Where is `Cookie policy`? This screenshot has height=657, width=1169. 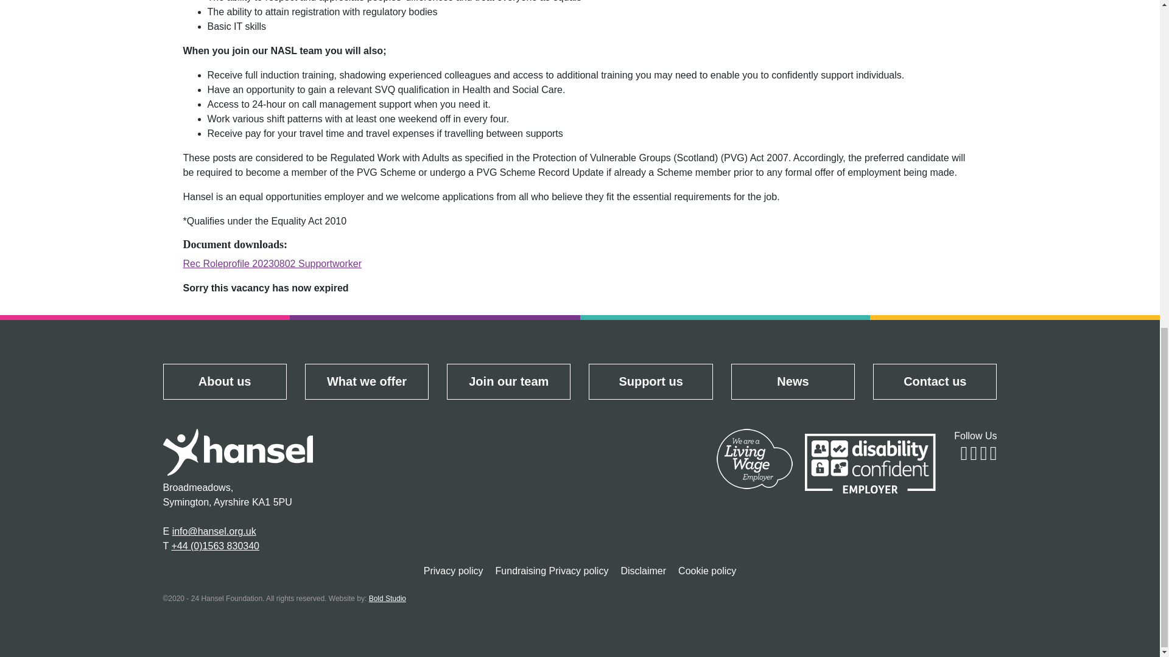
Cookie policy is located at coordinates (707, 571).